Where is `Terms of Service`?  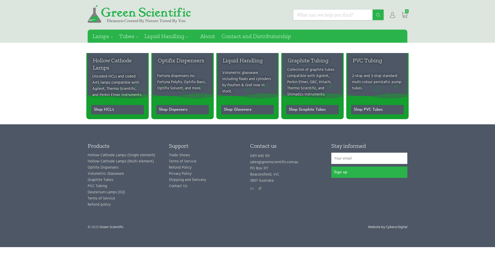
Terms of Service is located at coordinates (102, 199).